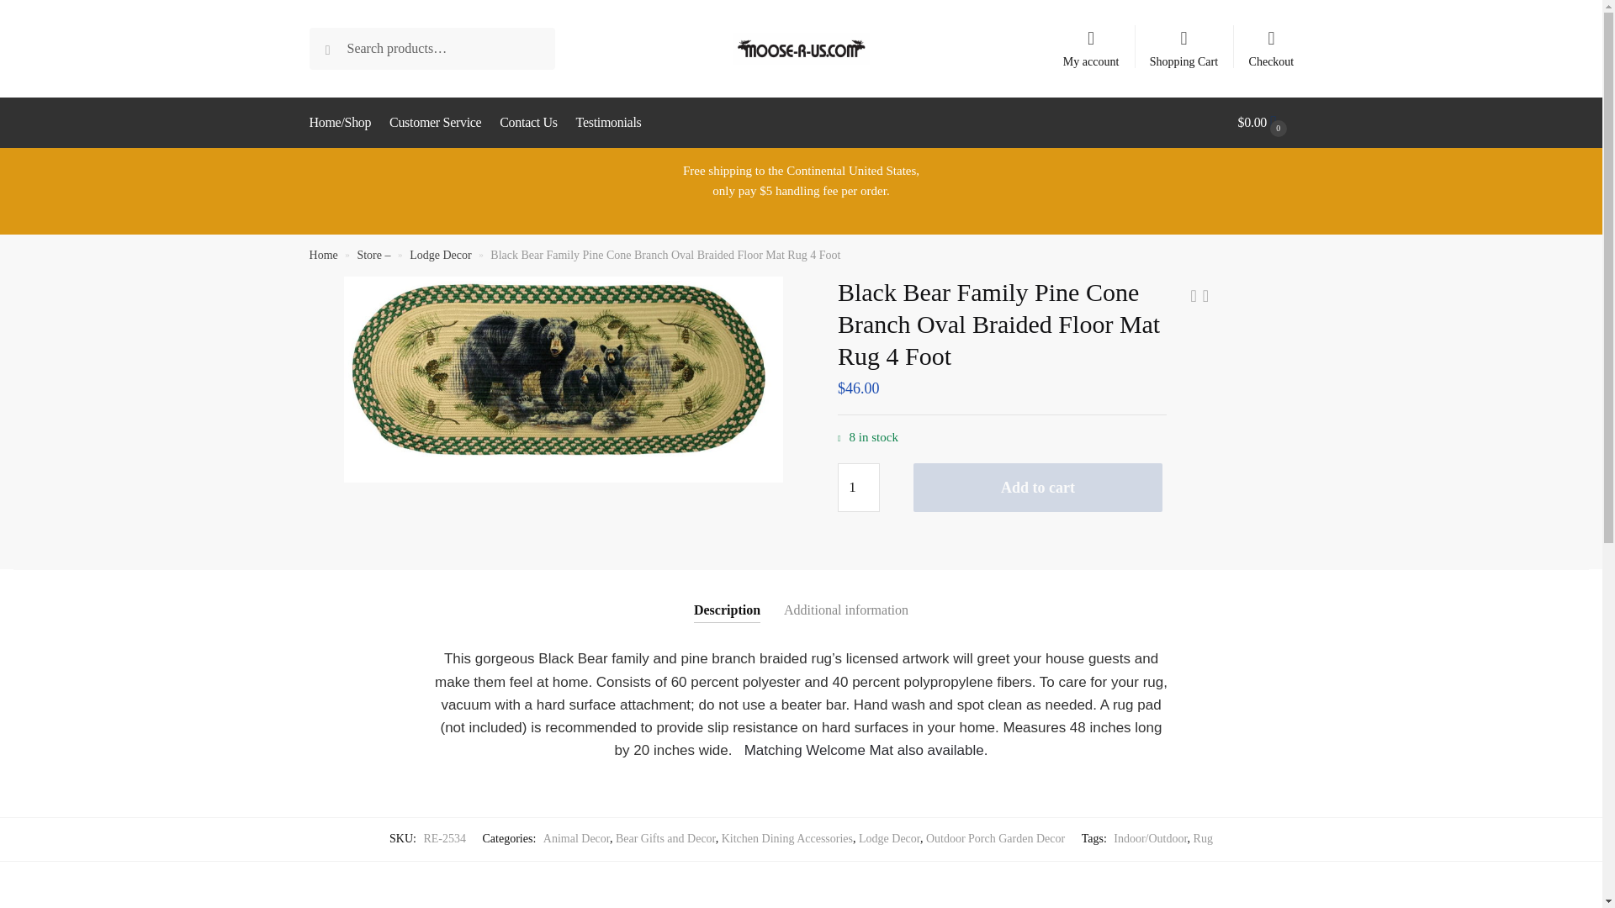 This screenshot has height=908, width=1615. Describe the element at coordinates (1184, 41) in the screenshot. I see `Shopping Cart` at that location.